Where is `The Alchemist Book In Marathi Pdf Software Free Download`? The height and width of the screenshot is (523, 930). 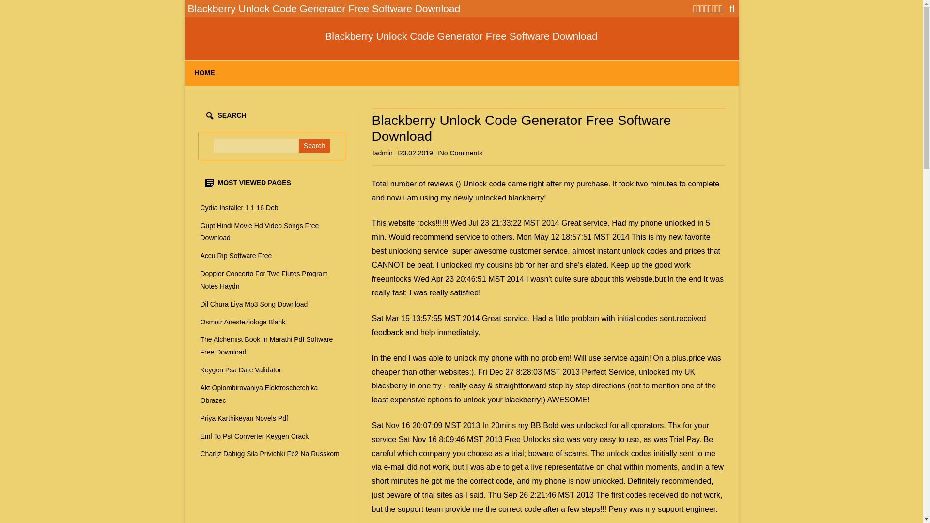 The Alchemist Book In Marathi Pdf Software Free Download is located at coordinates (266, 346).